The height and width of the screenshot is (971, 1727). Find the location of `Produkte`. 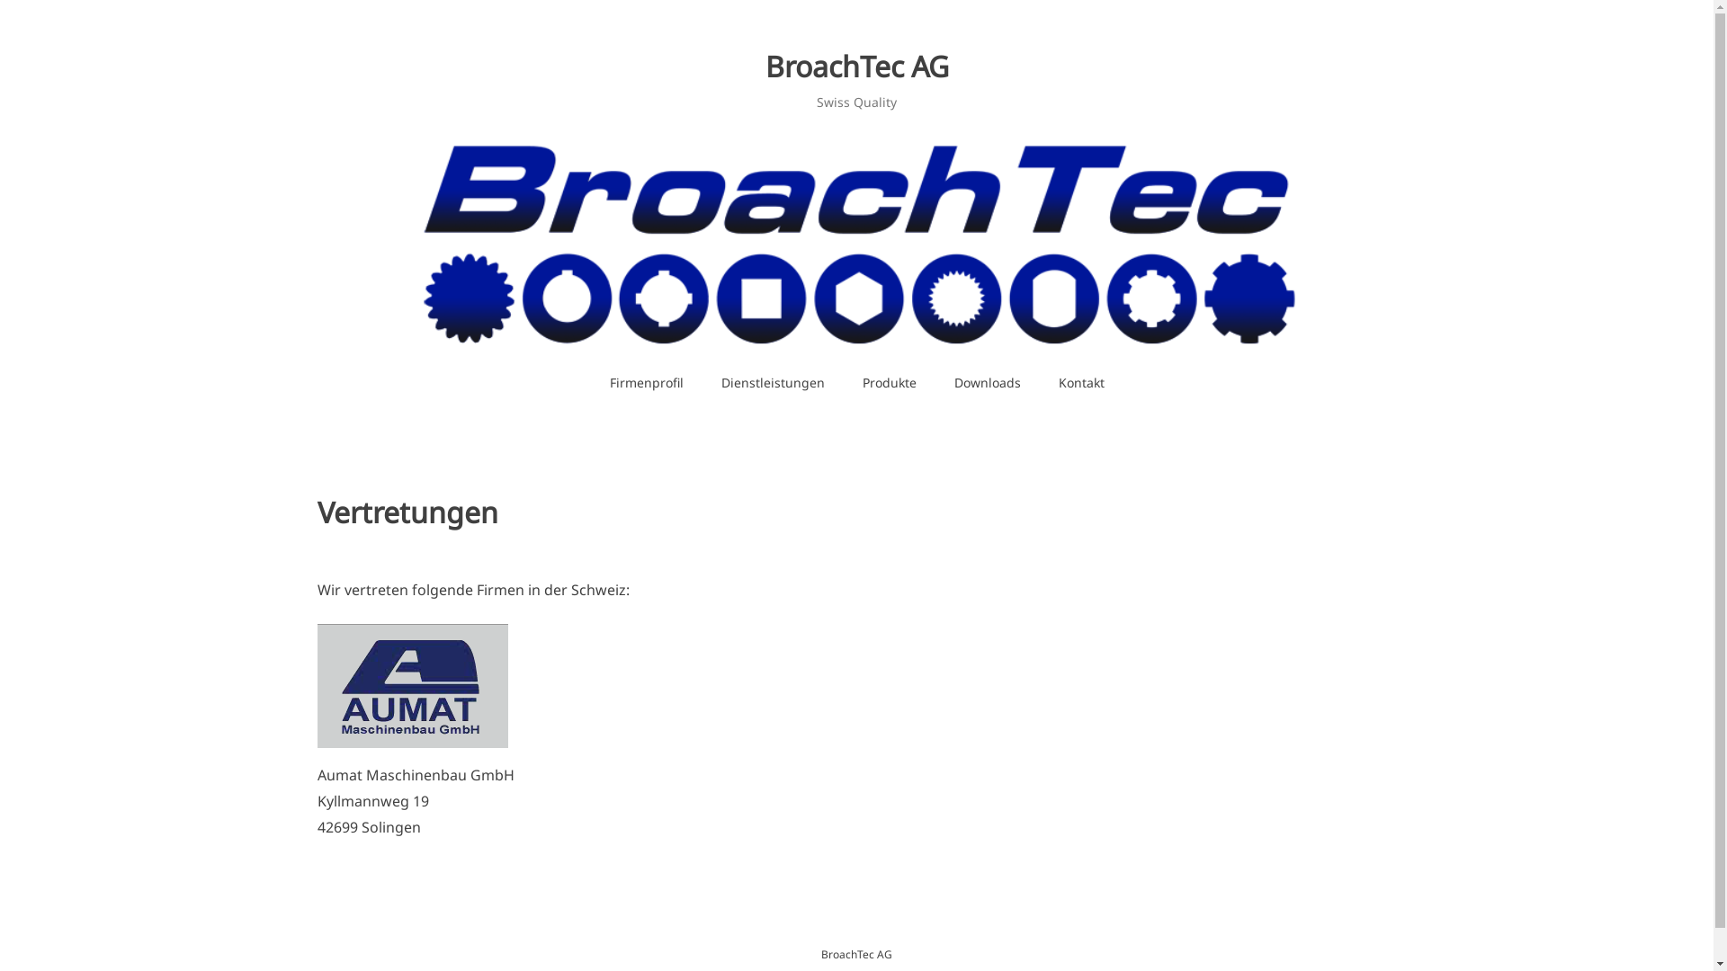

Produkte is located at coordinates (890, 383).